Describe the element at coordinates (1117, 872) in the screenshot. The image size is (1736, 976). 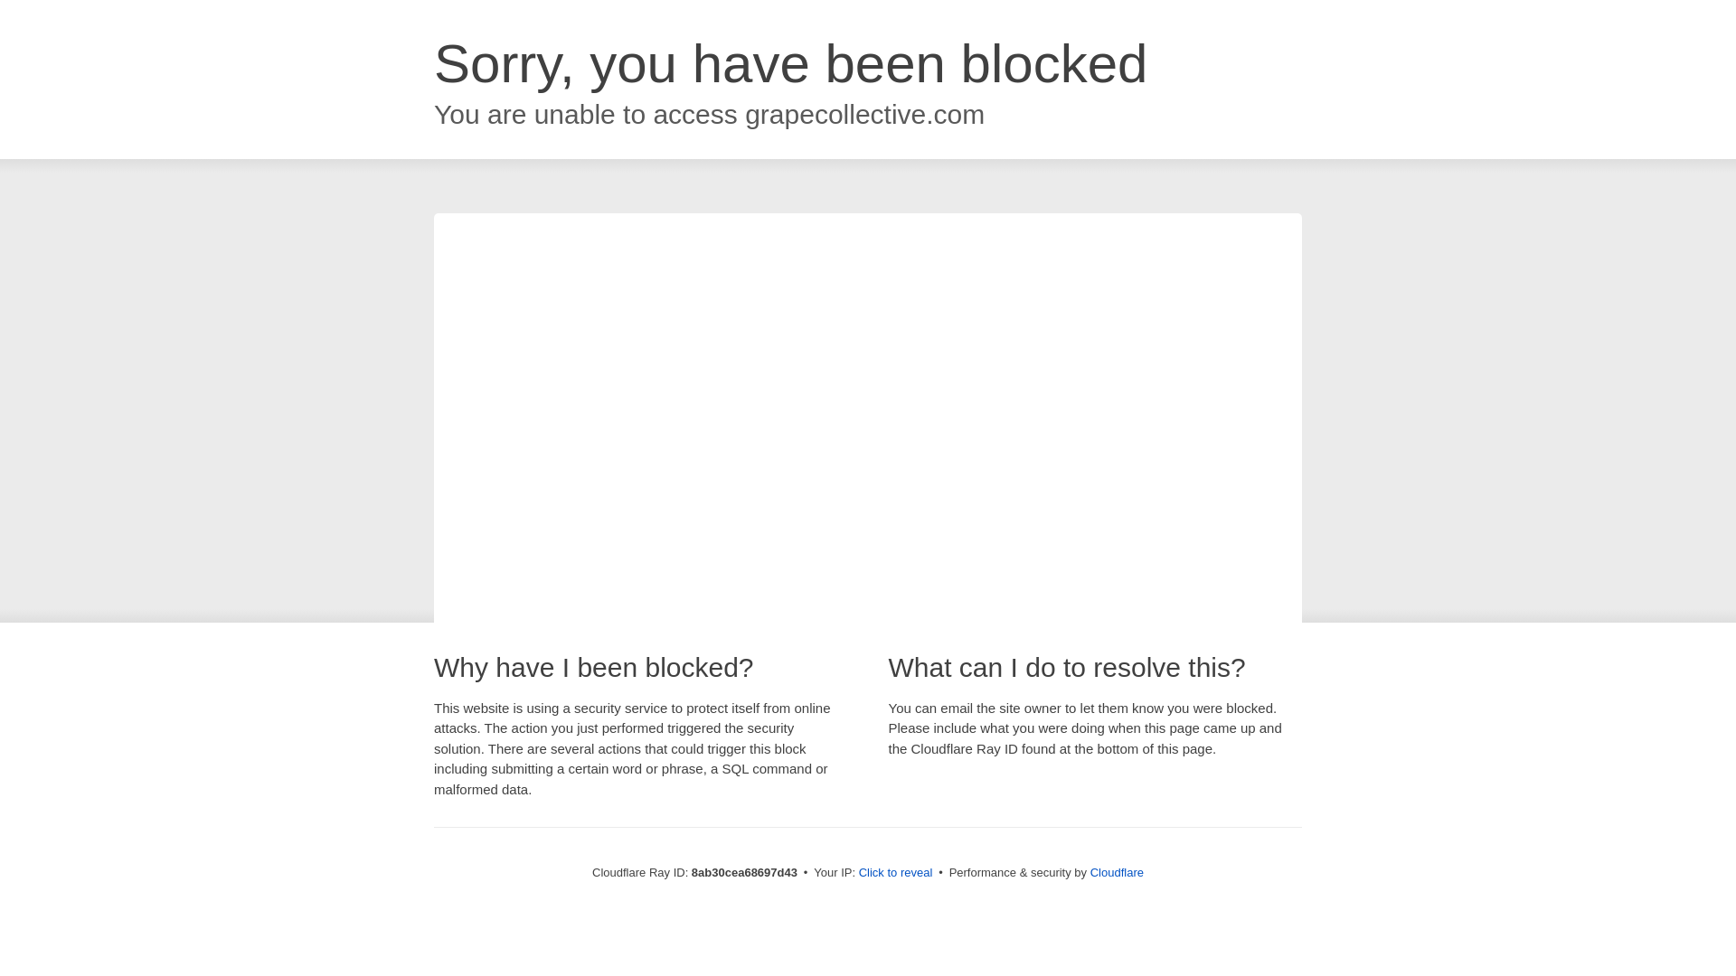
I see `Cloudflare` at that location.